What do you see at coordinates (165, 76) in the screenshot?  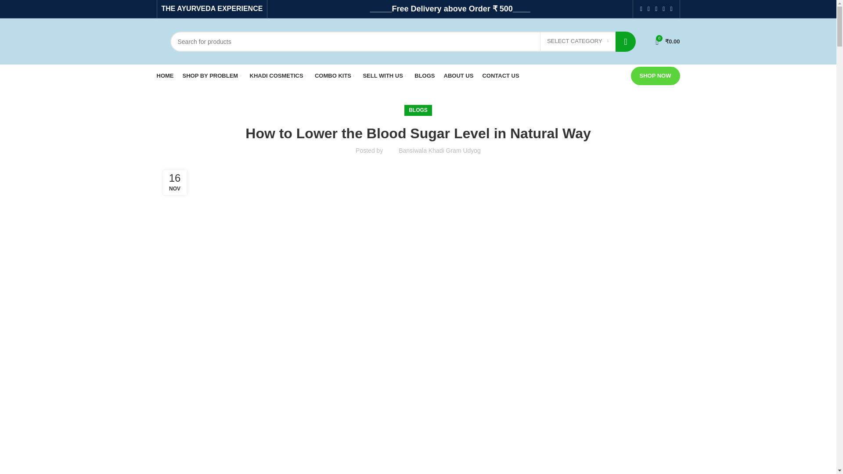 I see `HOME` at bounding box center [165, 76].